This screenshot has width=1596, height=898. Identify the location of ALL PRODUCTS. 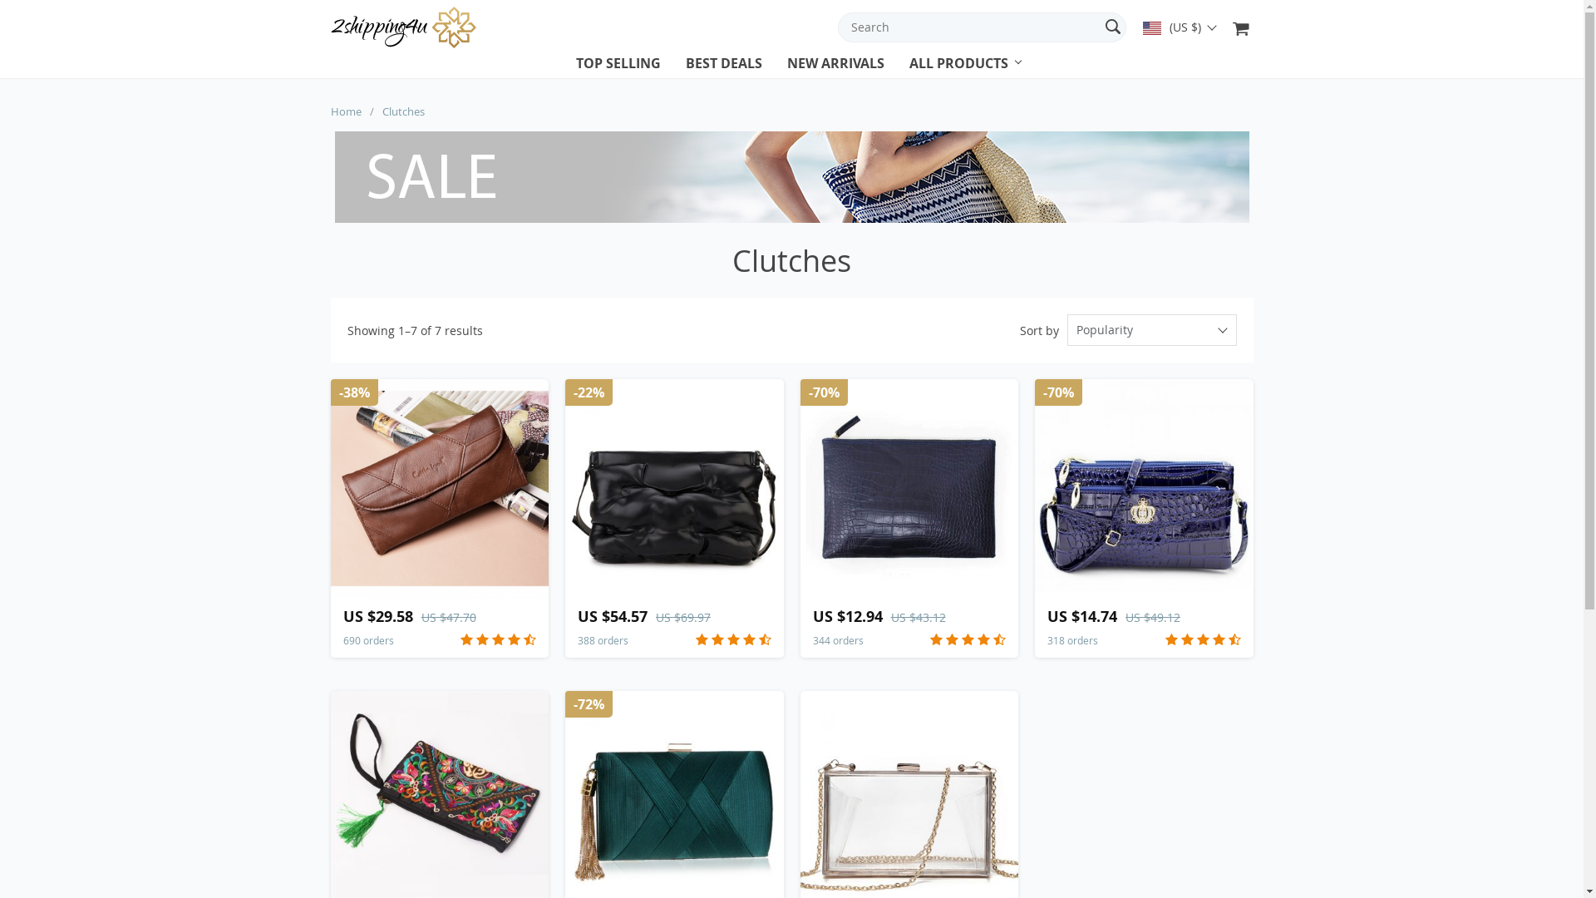
(959, 67).